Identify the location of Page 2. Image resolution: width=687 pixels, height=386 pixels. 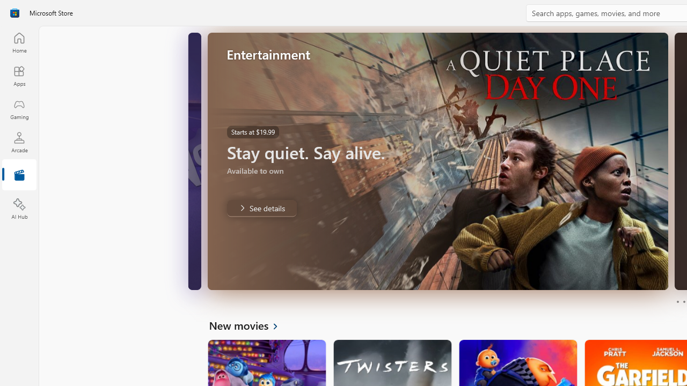
(684, 301).